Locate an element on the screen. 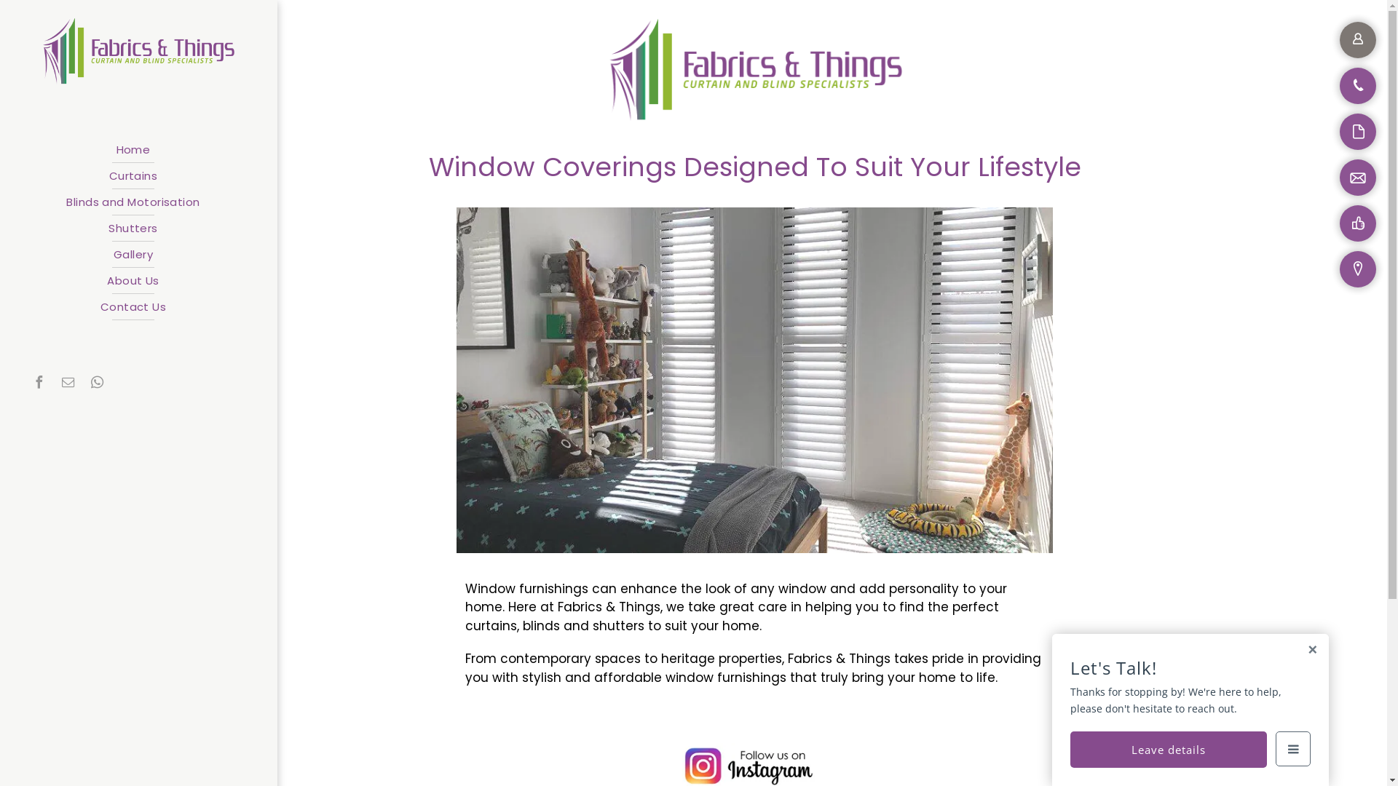  Leave details is located at coordinates (1169, 750).